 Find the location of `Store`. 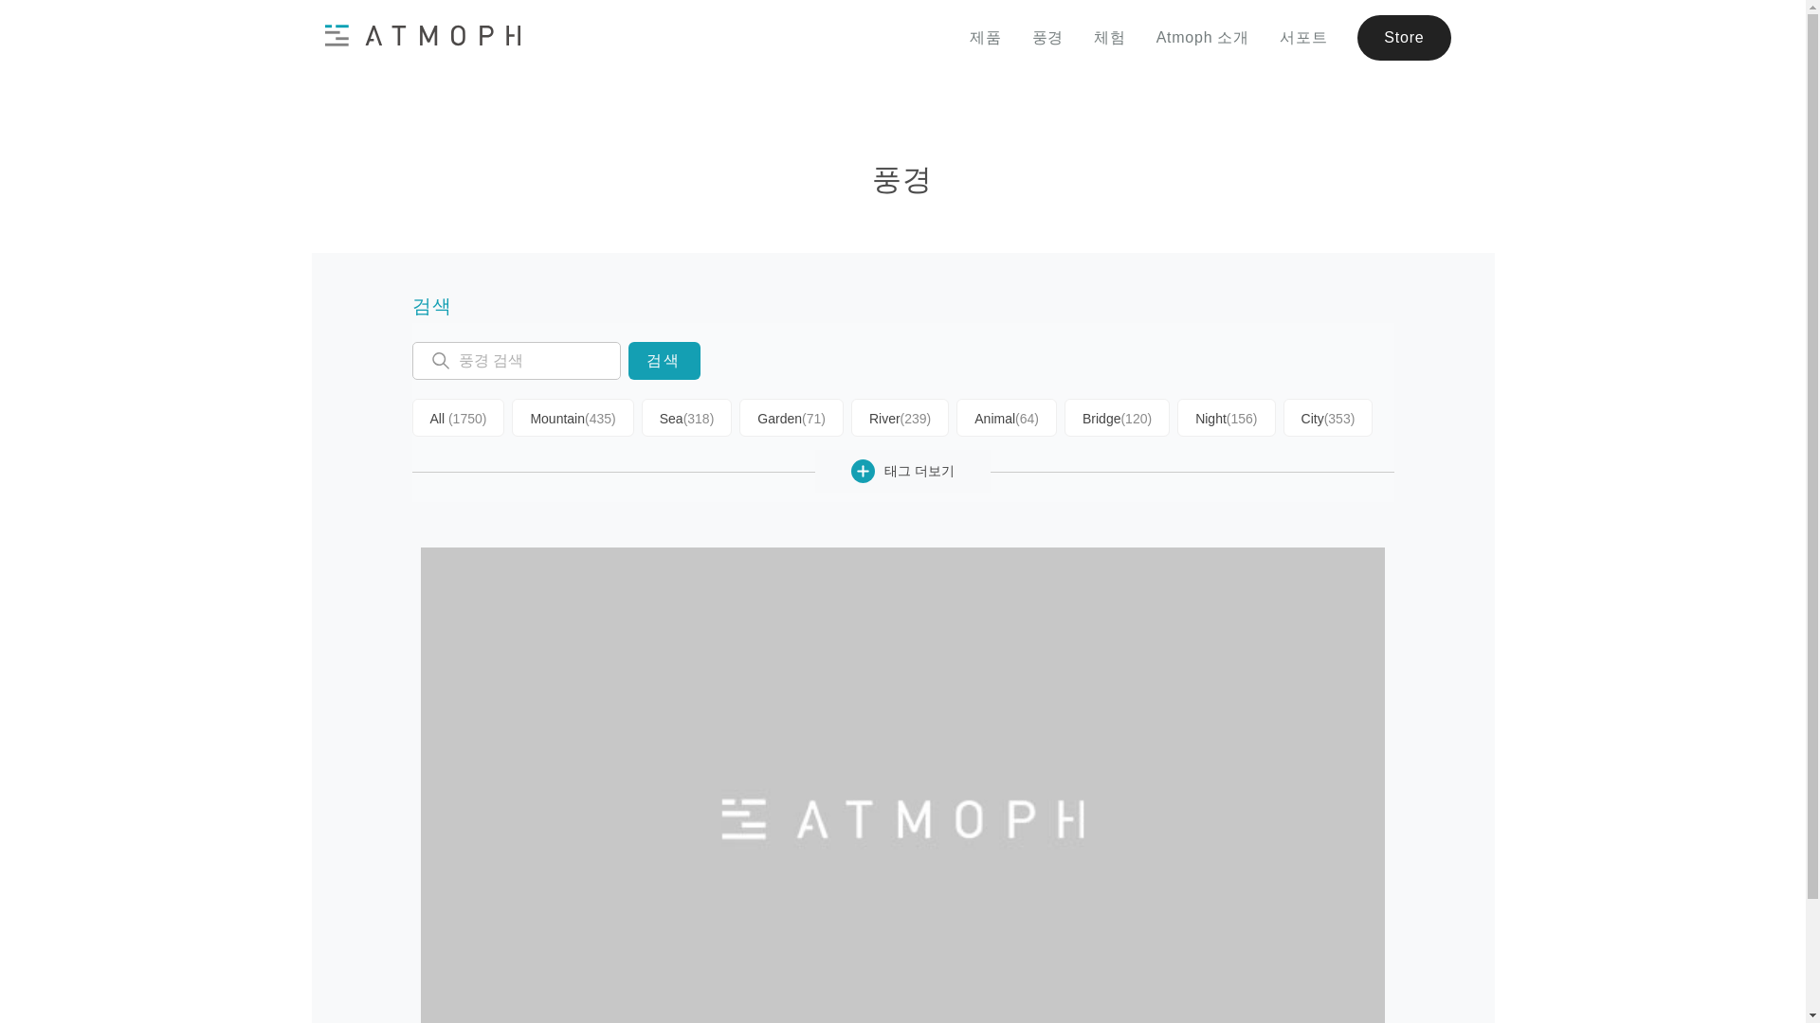

Store is located at coordinates (1404, 38).